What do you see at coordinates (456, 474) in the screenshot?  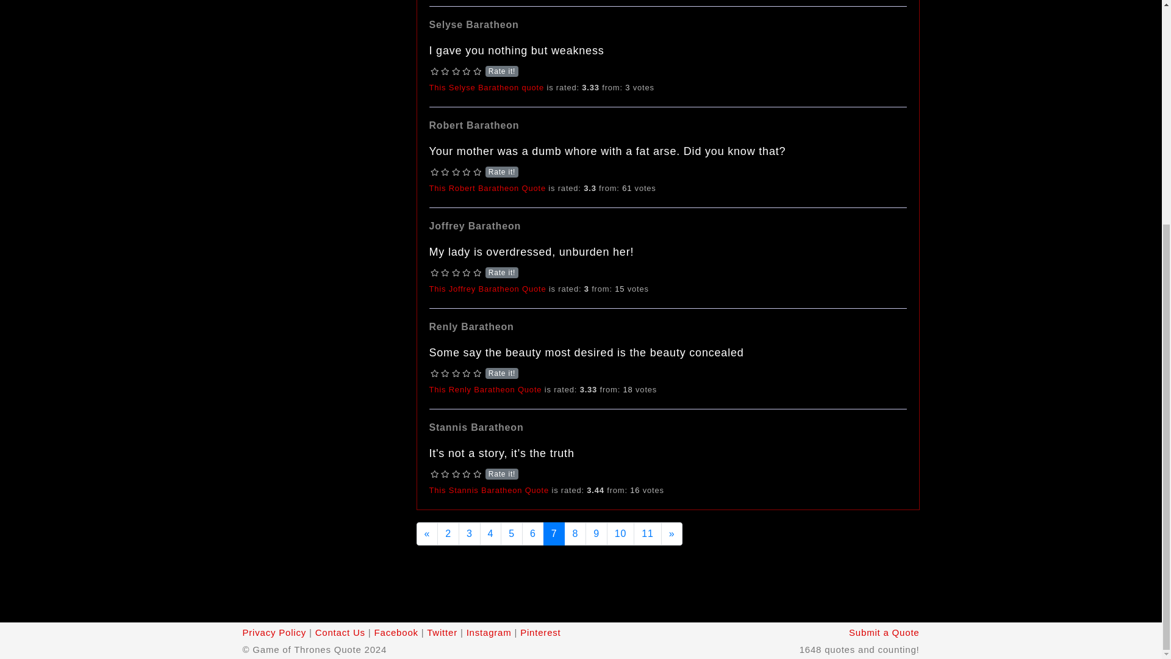 I see `Rate it!` at bounding box center [456, 474].